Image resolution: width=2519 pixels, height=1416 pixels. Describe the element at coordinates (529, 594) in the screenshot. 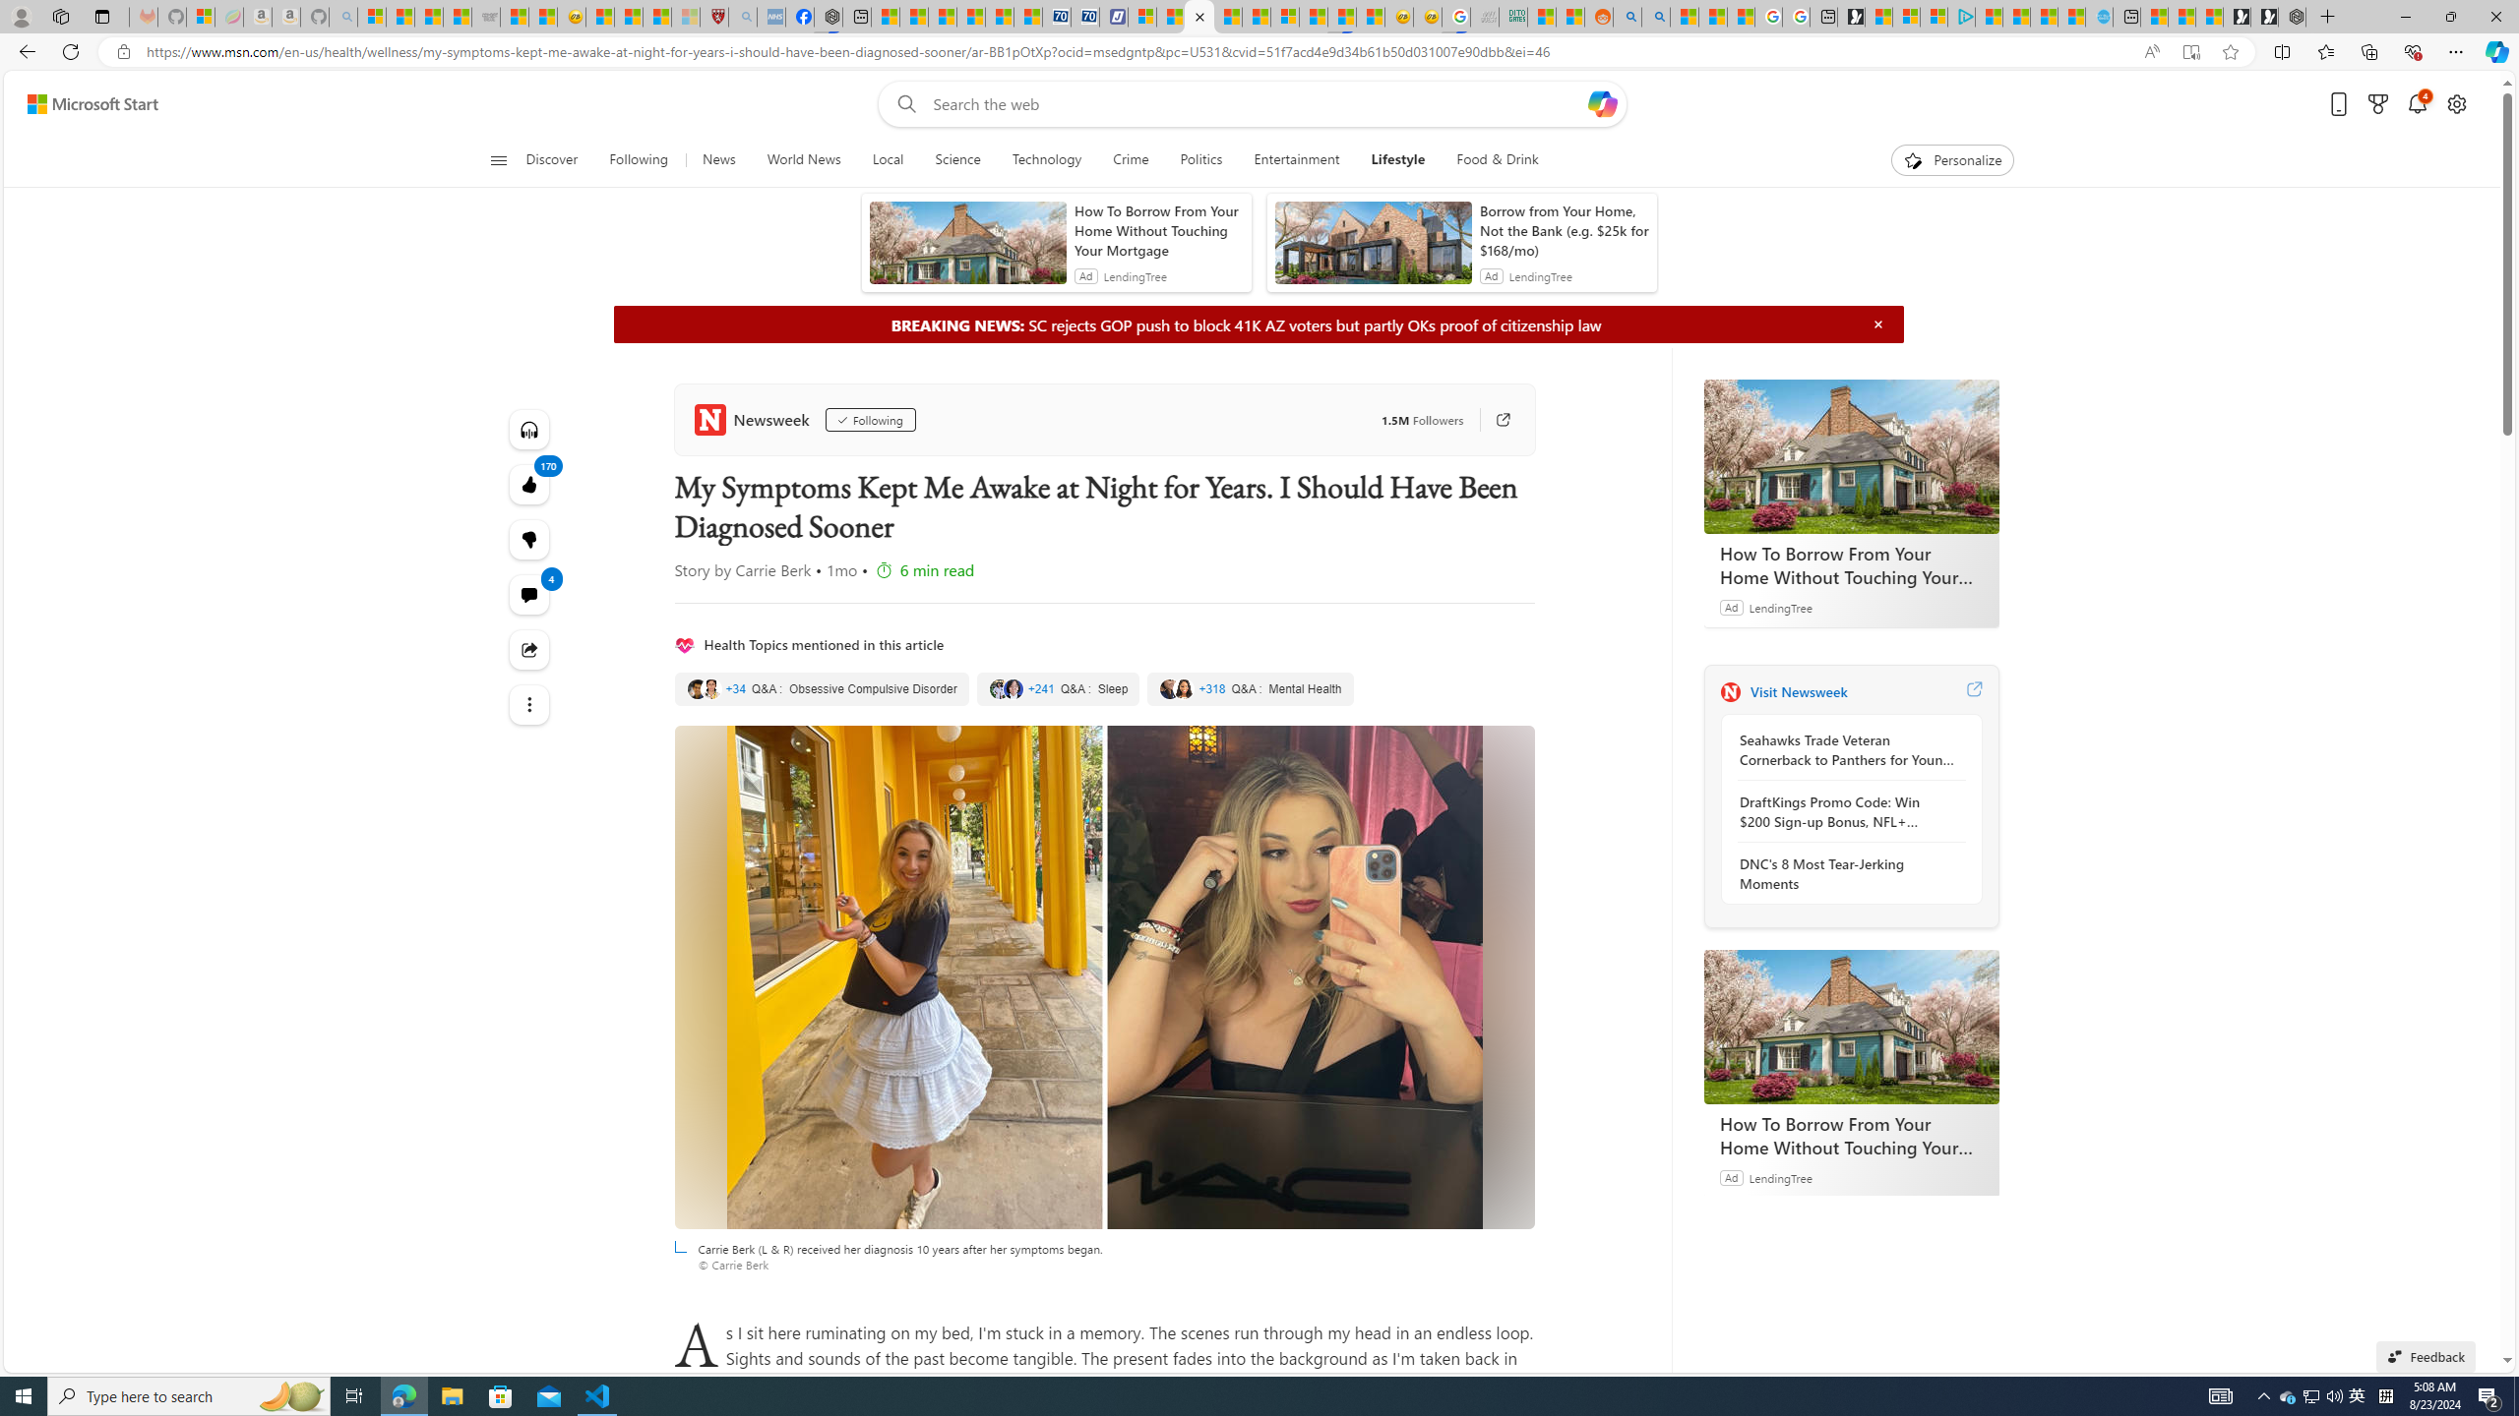

I see `View comments 4 Comment` at that location.